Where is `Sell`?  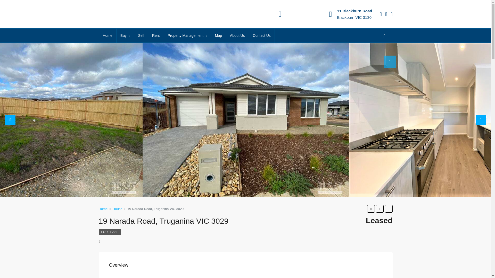 Sell is located at coordinates (141, 36).